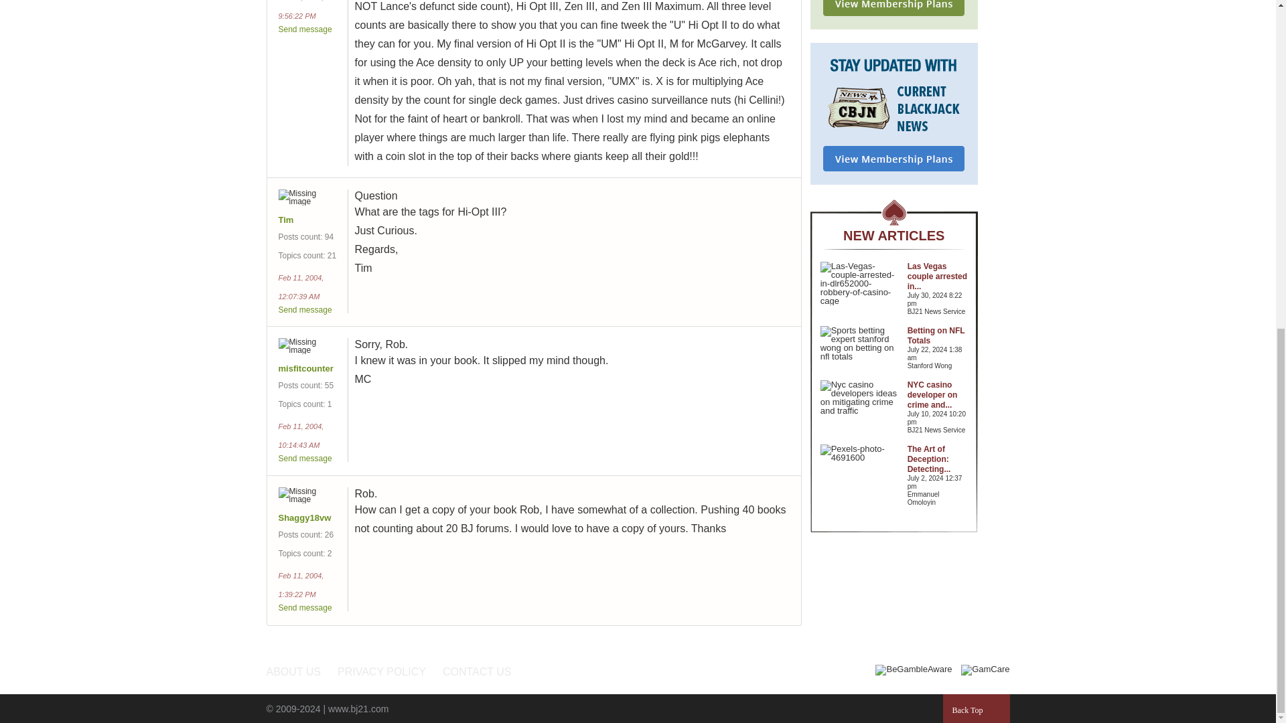 Image resolution: width=1286 pixels, height=723 pixels. I want to click on Betting on NFL Totals, so click(936, 336).